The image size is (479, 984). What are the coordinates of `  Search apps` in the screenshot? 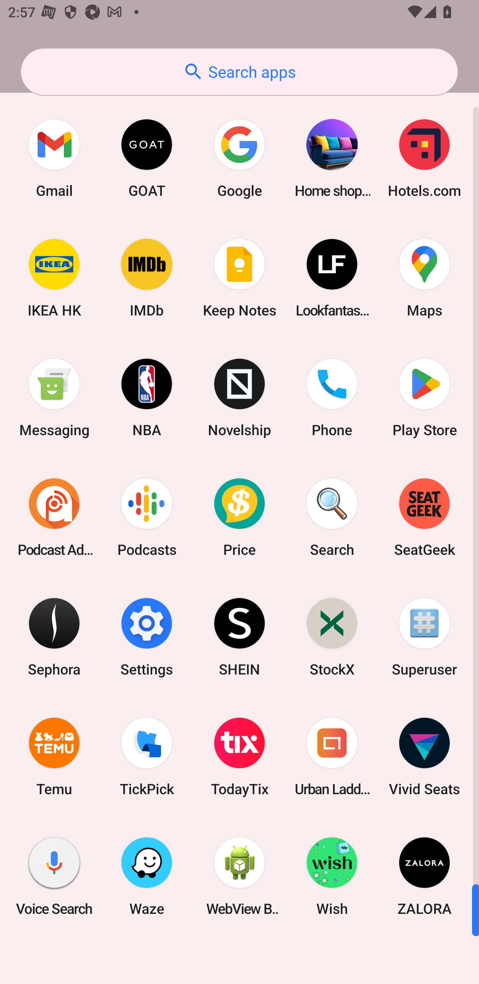 It's located at (239, 72).